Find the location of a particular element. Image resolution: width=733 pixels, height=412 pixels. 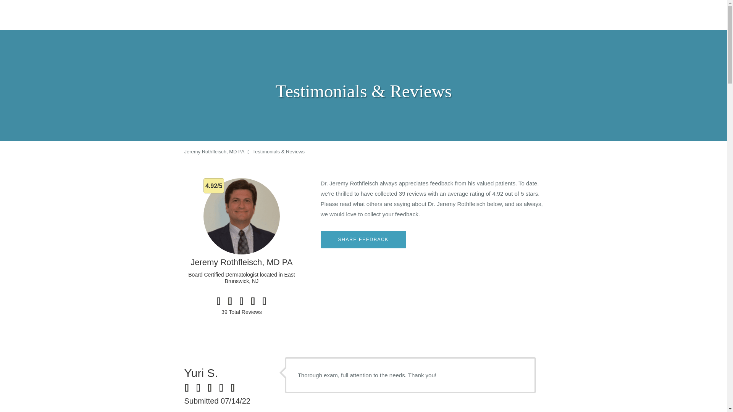

Share Feedback is located at coordinates (363, 240).